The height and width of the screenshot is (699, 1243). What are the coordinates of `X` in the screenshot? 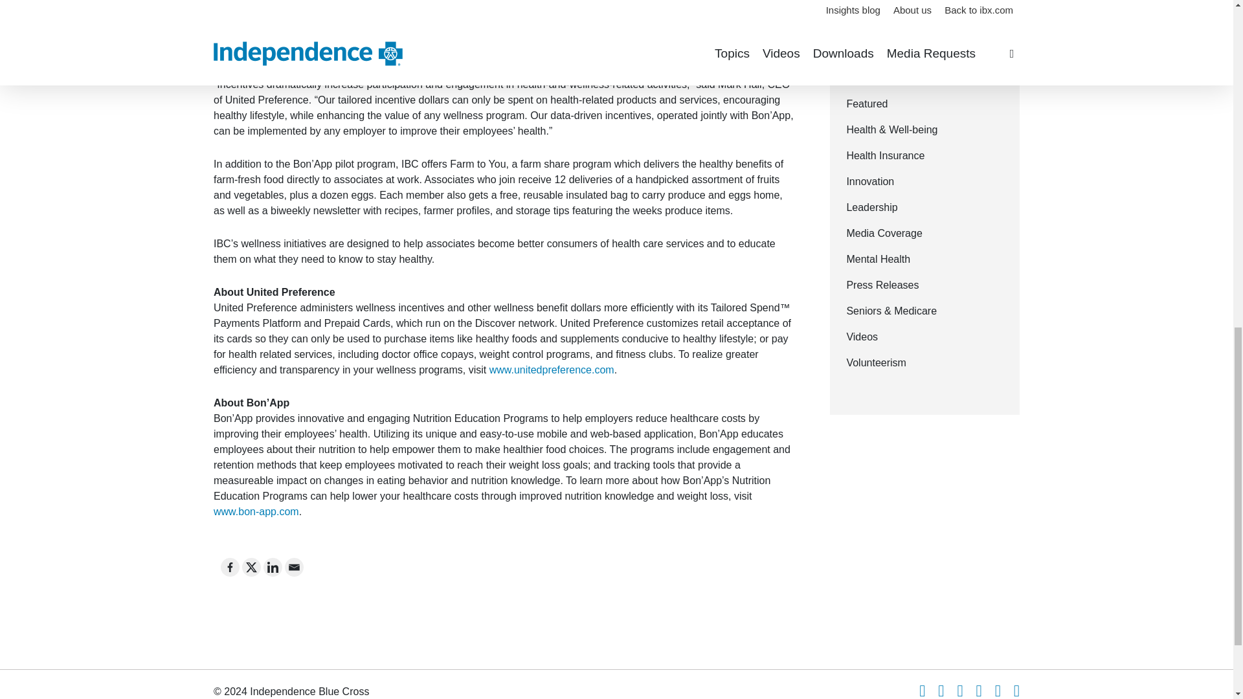 It's located at (251, 567).